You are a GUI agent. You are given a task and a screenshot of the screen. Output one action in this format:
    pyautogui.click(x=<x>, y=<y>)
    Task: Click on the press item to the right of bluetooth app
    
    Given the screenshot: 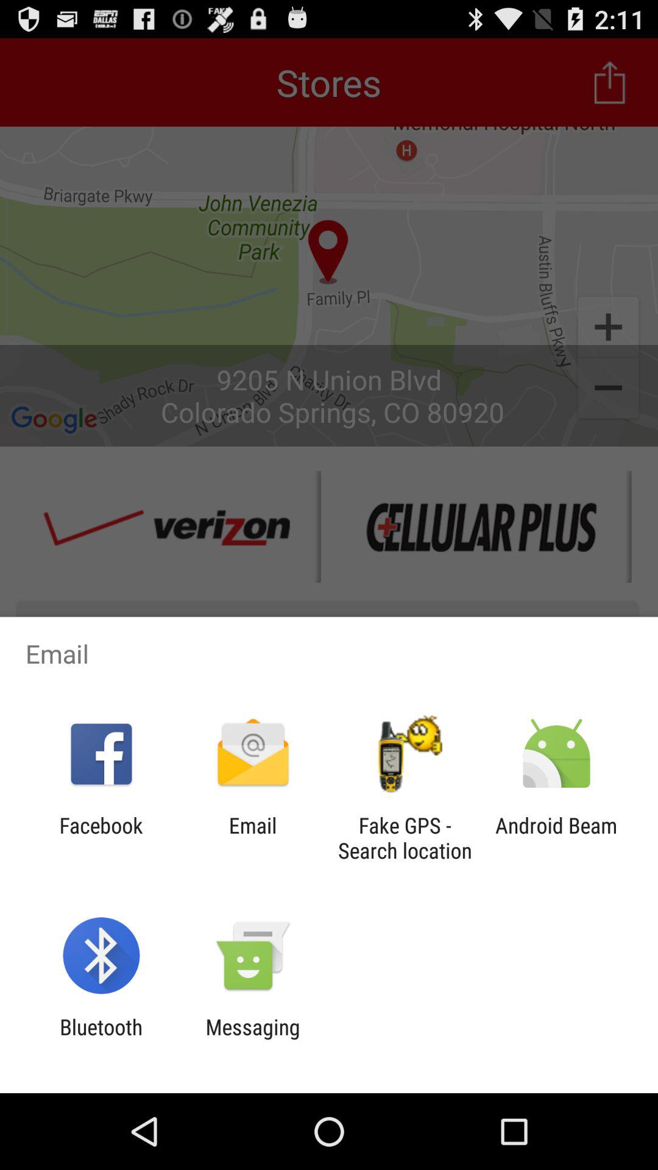 What is the action you would take?
    pyautogui.click(x=252, y=1040)
    